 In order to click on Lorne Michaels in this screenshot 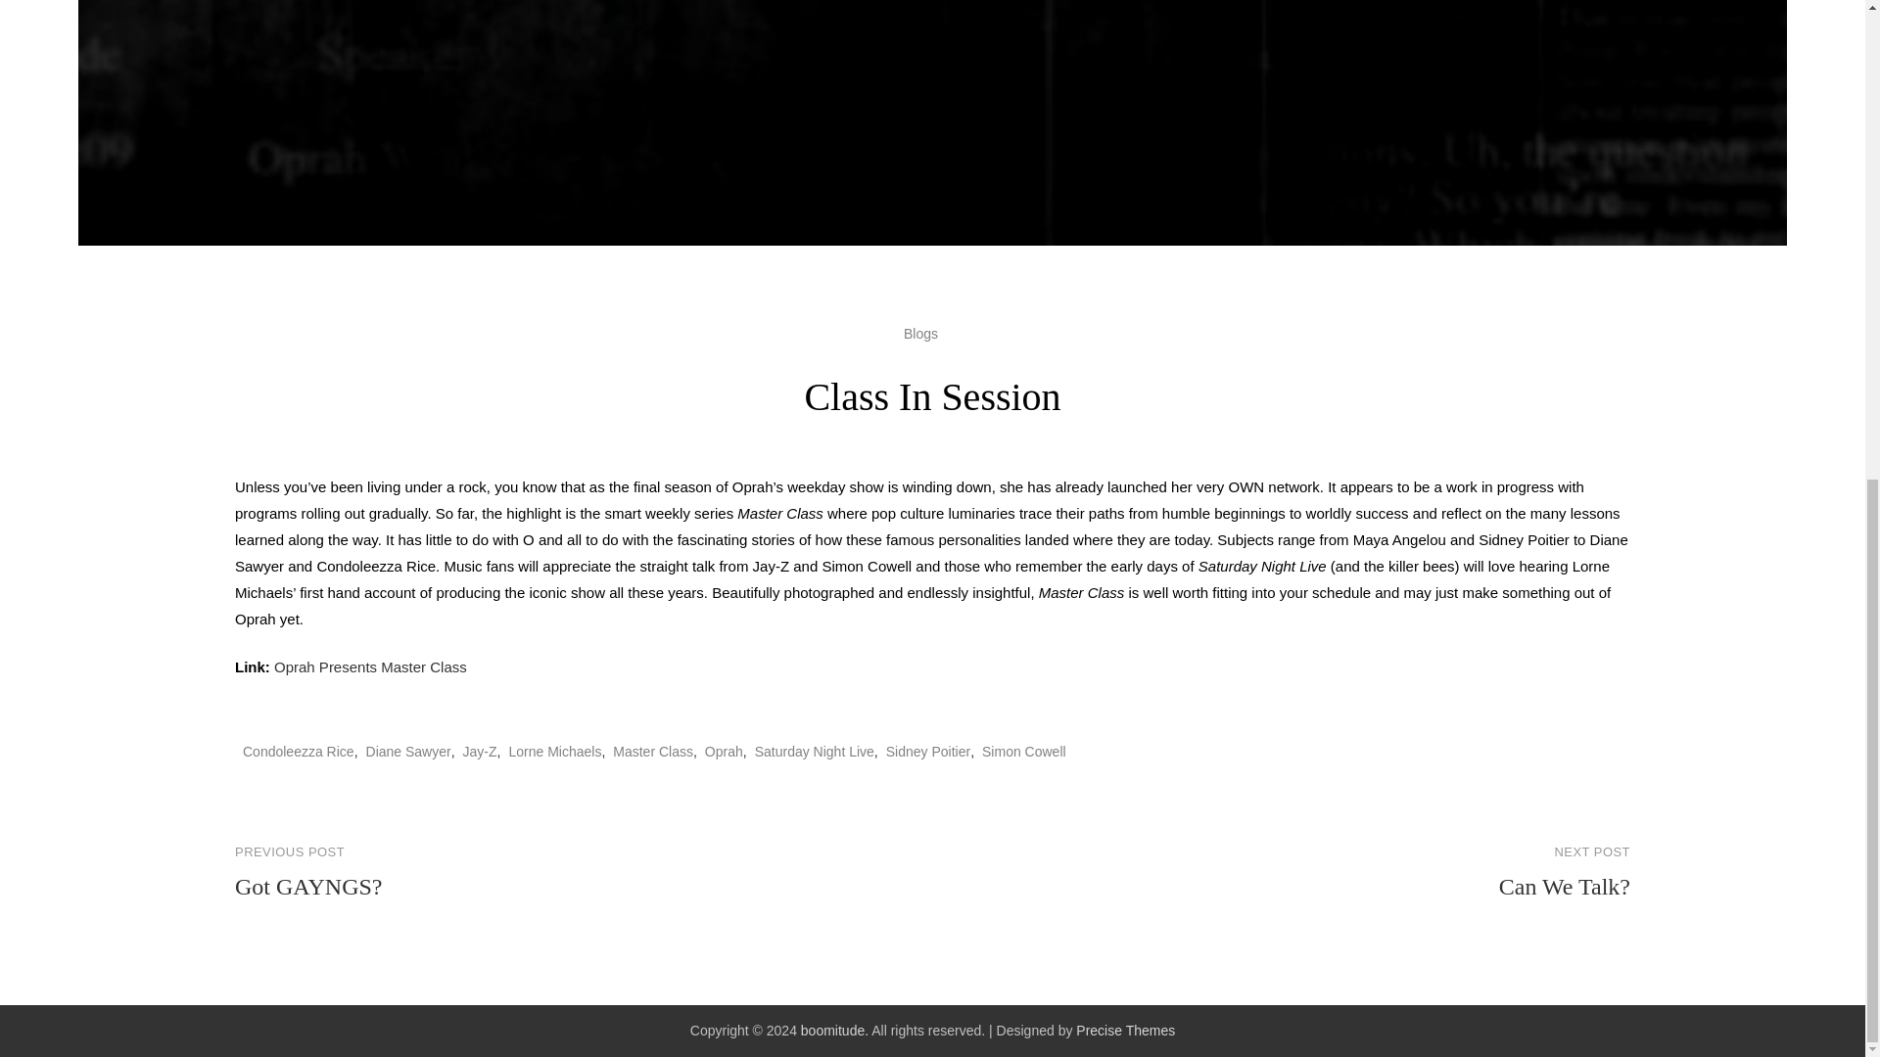, I will do `click(554, 752)`.